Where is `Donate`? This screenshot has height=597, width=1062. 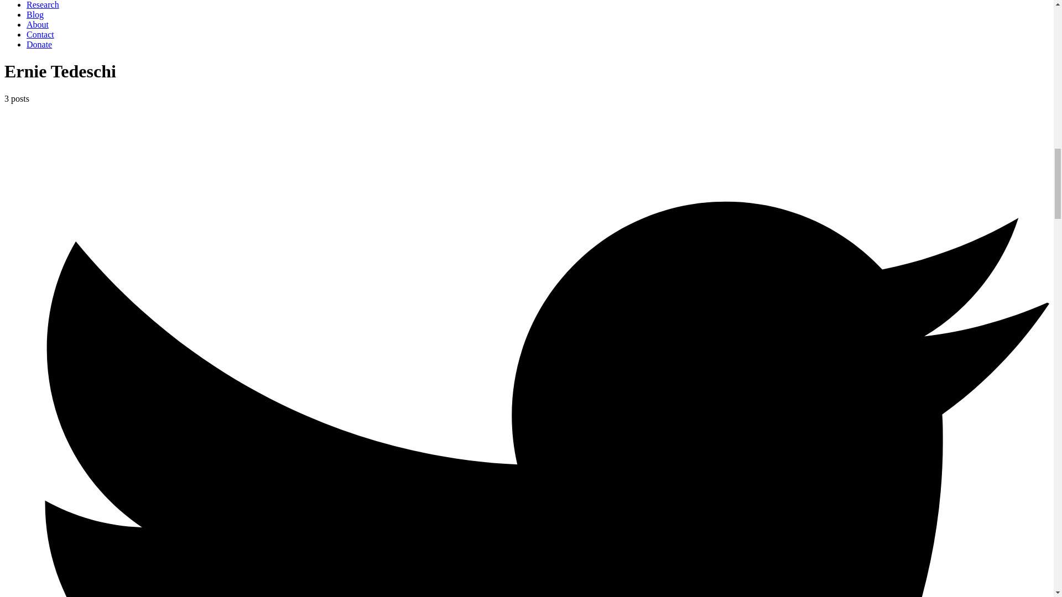
Donate is located at coordinates (39, 44).